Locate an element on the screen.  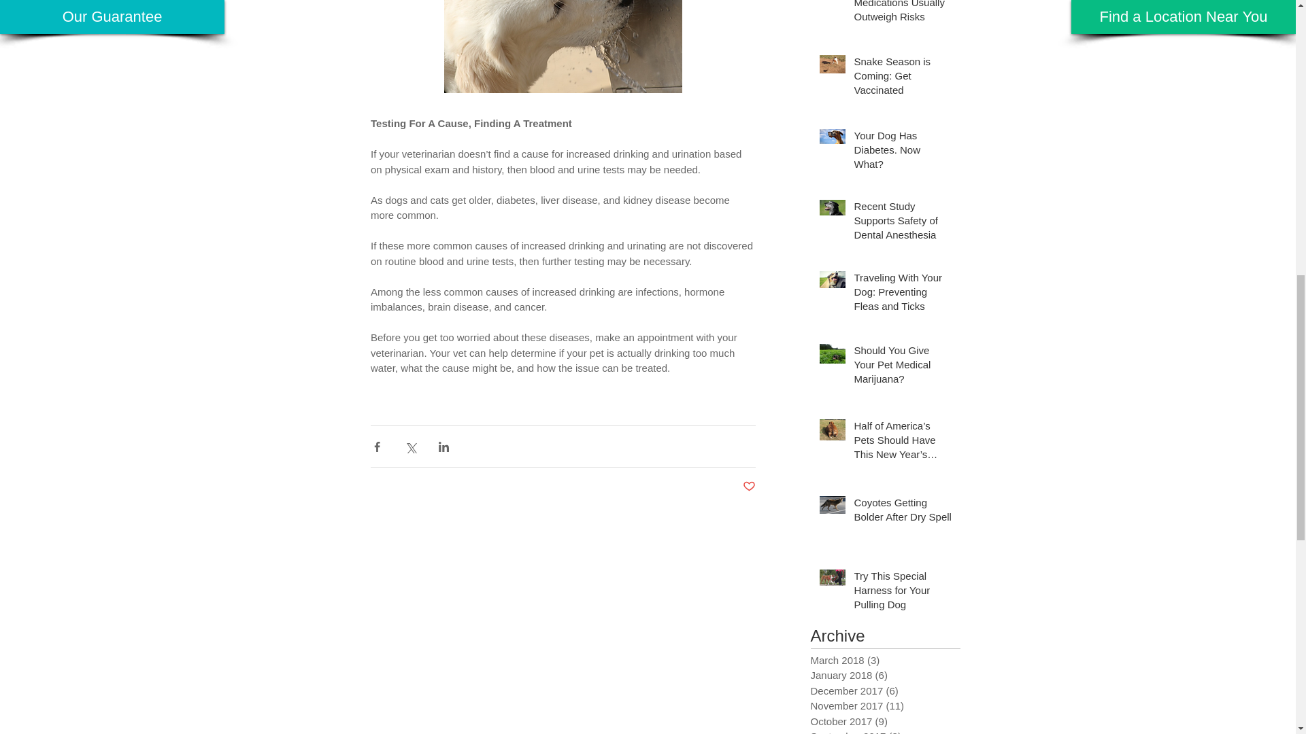
Recent Study Supports Safety of Dental Anesthesia is located at coordinates (903, 223).